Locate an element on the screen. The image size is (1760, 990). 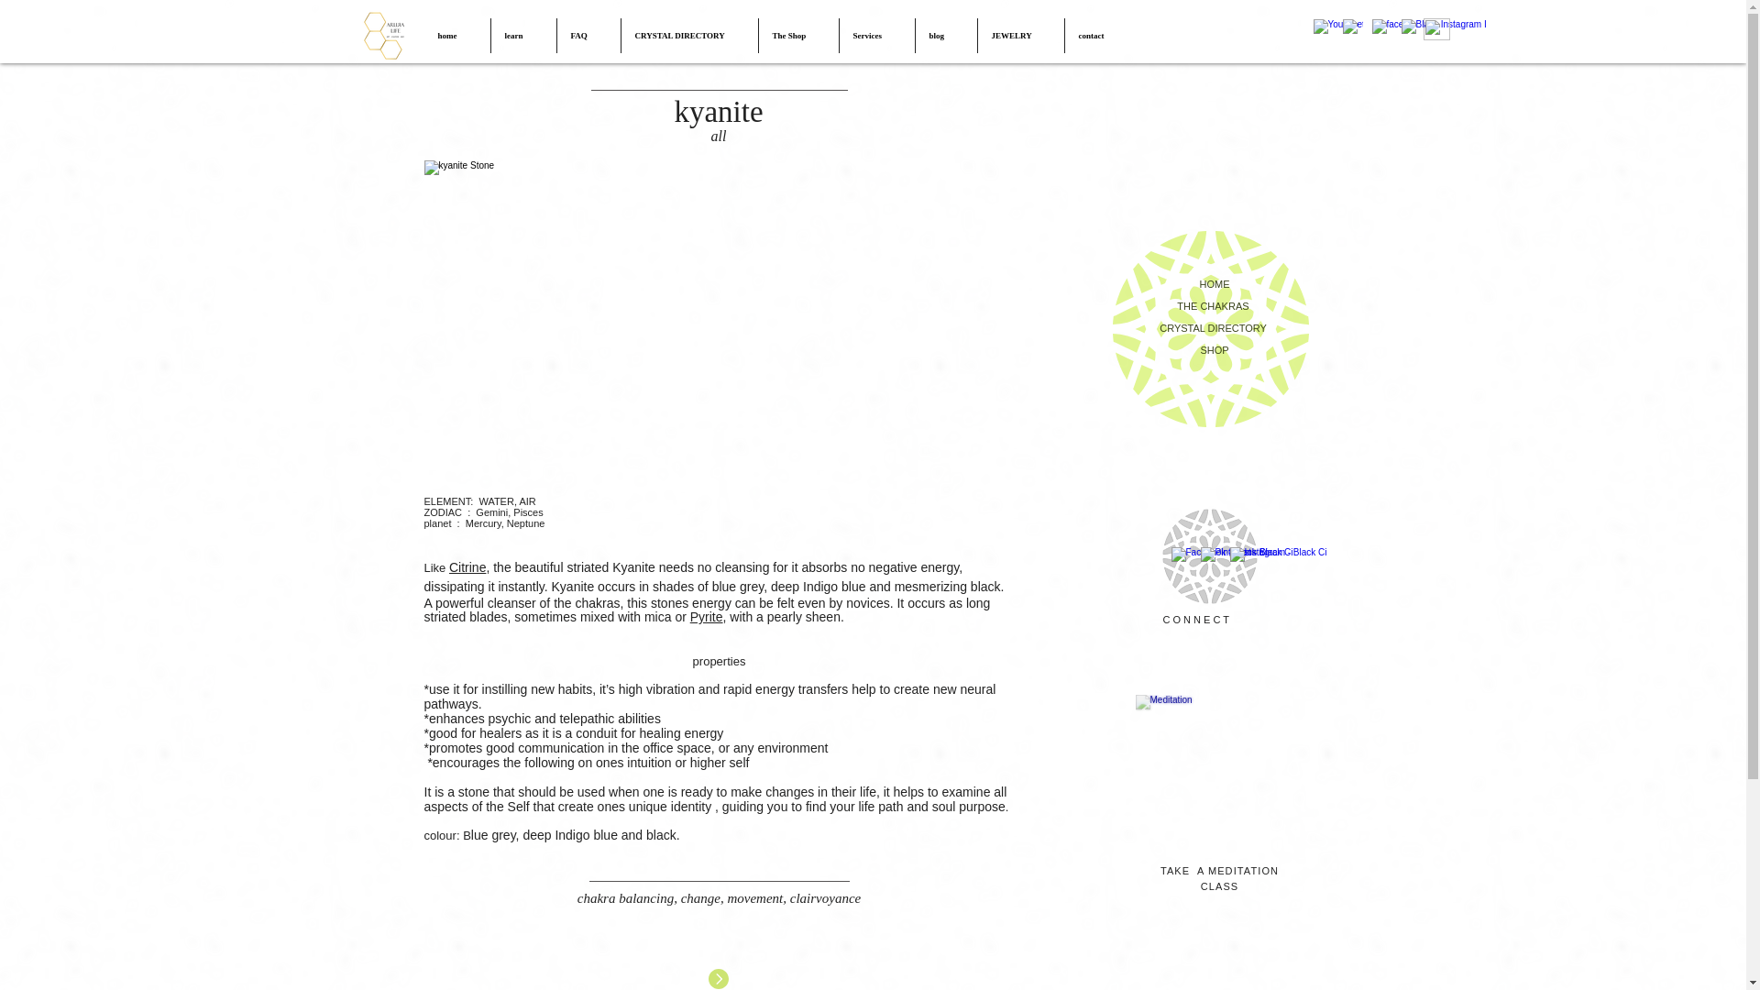
Pyrite is located at coordinates (706, 617).